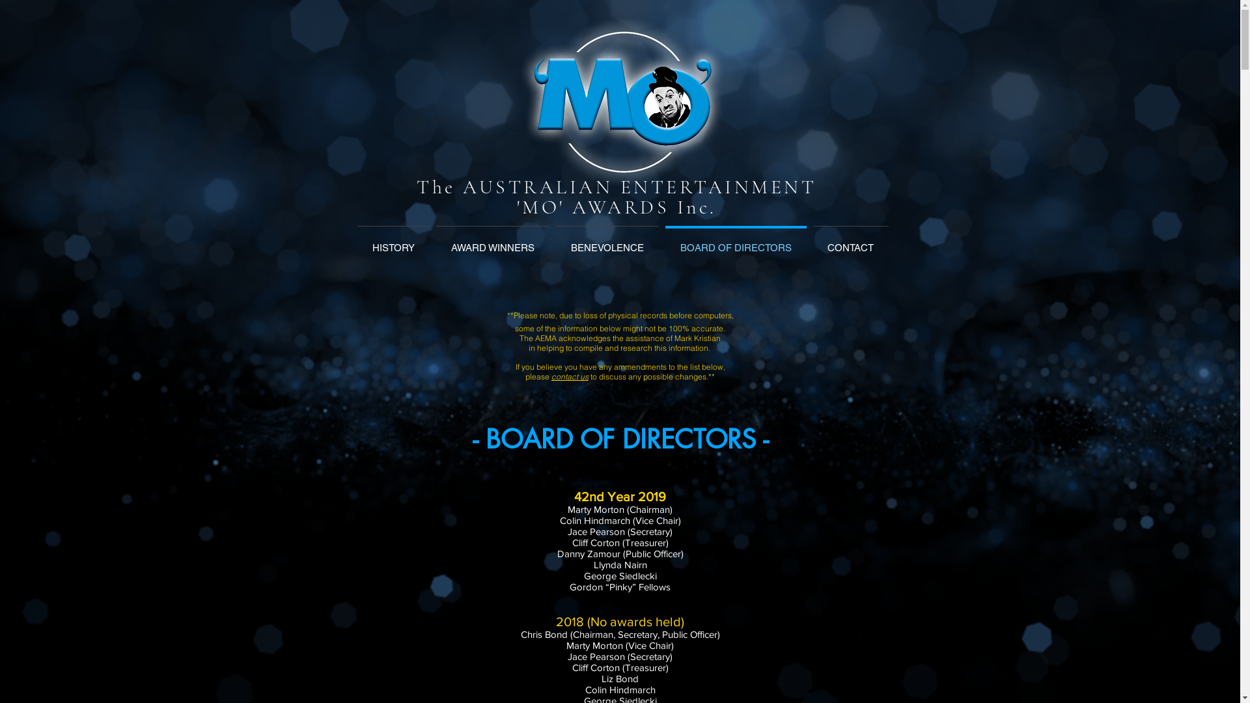 The width and height of the screenshot is (1250, 703). Describe the element at coordinates (851, 242) in the screenshot. I see `CONTACT` at that location.